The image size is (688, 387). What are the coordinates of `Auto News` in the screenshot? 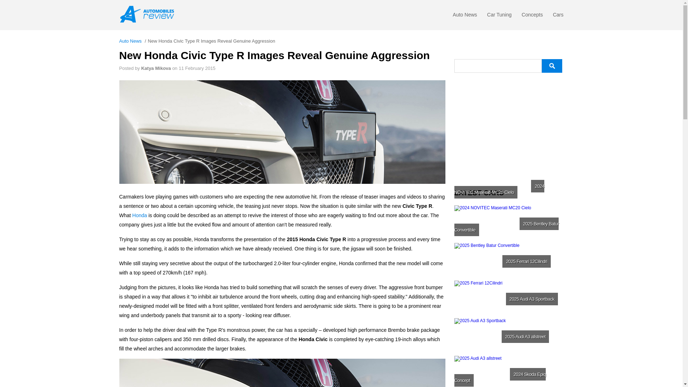 It's located at (465, 16).